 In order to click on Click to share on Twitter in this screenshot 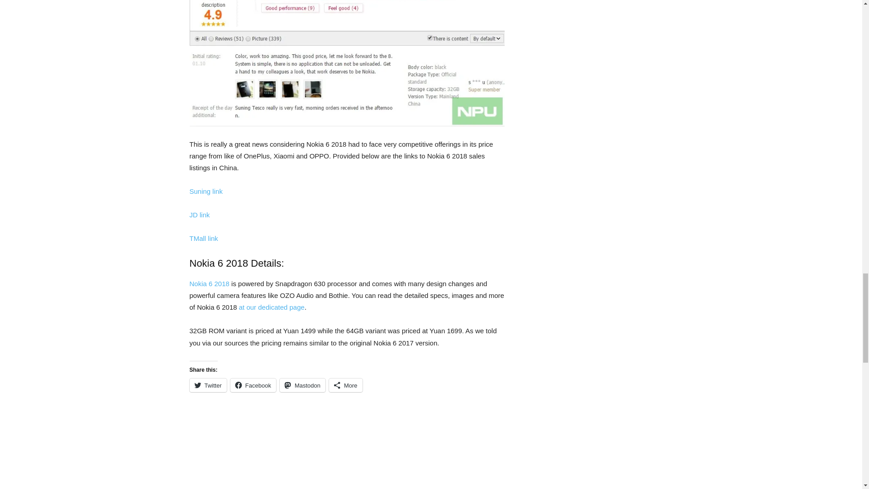, I will do `click(207, 385)`.